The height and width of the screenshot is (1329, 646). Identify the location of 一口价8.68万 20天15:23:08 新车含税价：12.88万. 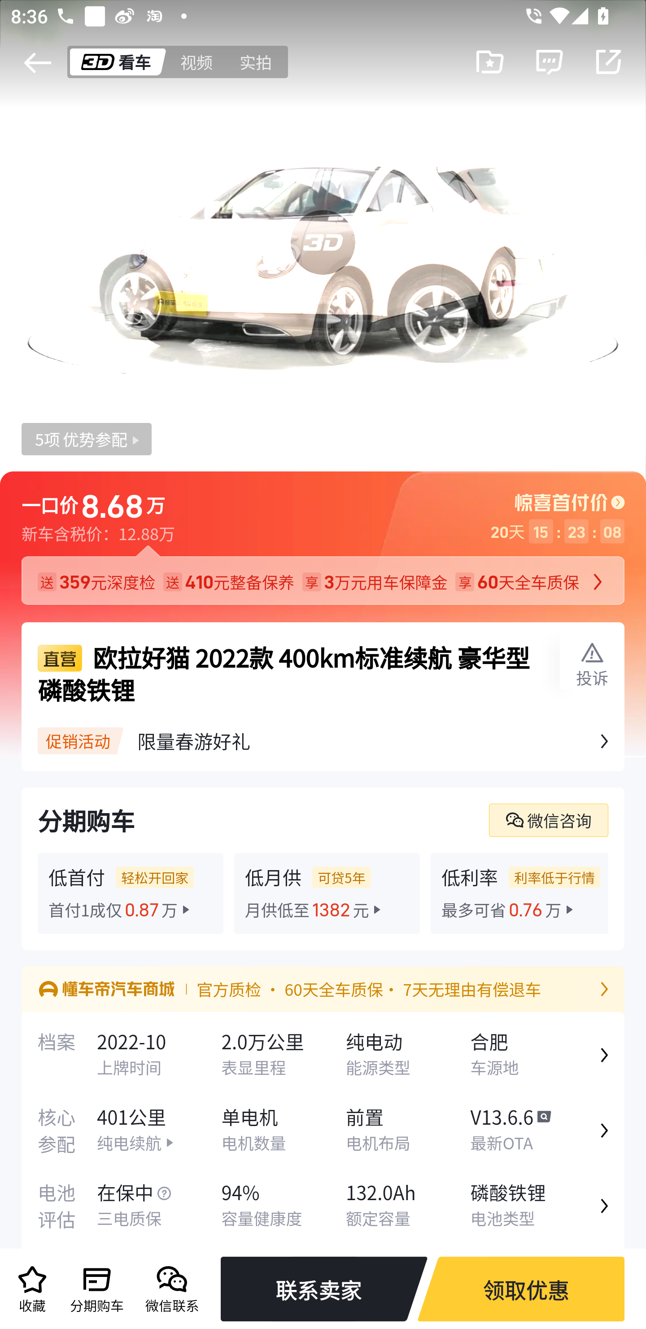
(323, 508).